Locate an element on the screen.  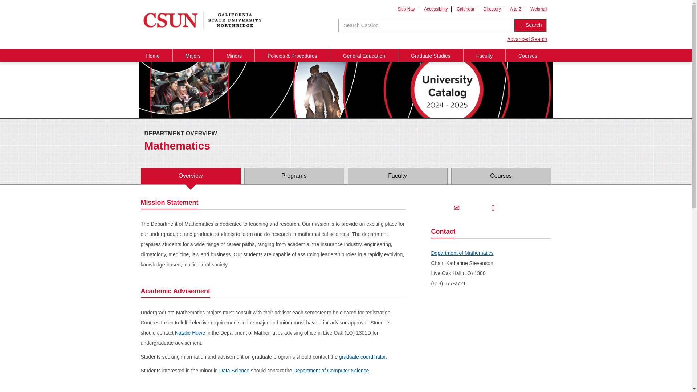
graduate coordinator is located at coordinates (362, 357).